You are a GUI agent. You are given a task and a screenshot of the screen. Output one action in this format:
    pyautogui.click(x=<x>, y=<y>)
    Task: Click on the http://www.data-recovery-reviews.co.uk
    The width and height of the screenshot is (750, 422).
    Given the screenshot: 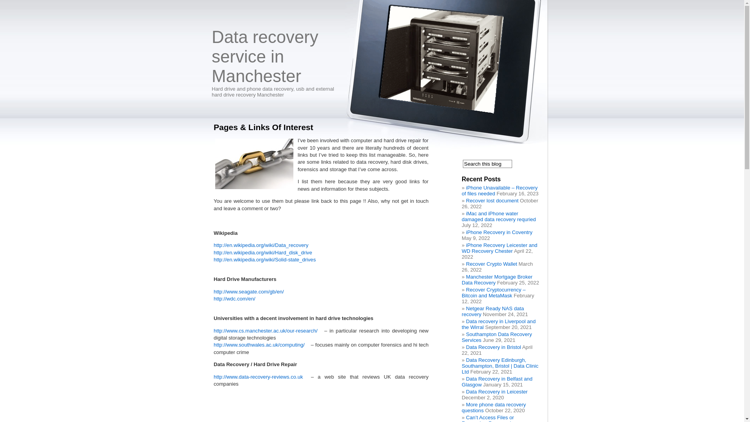 What is the action you would take?
    pyautogui.click(x=259, y=377)
    